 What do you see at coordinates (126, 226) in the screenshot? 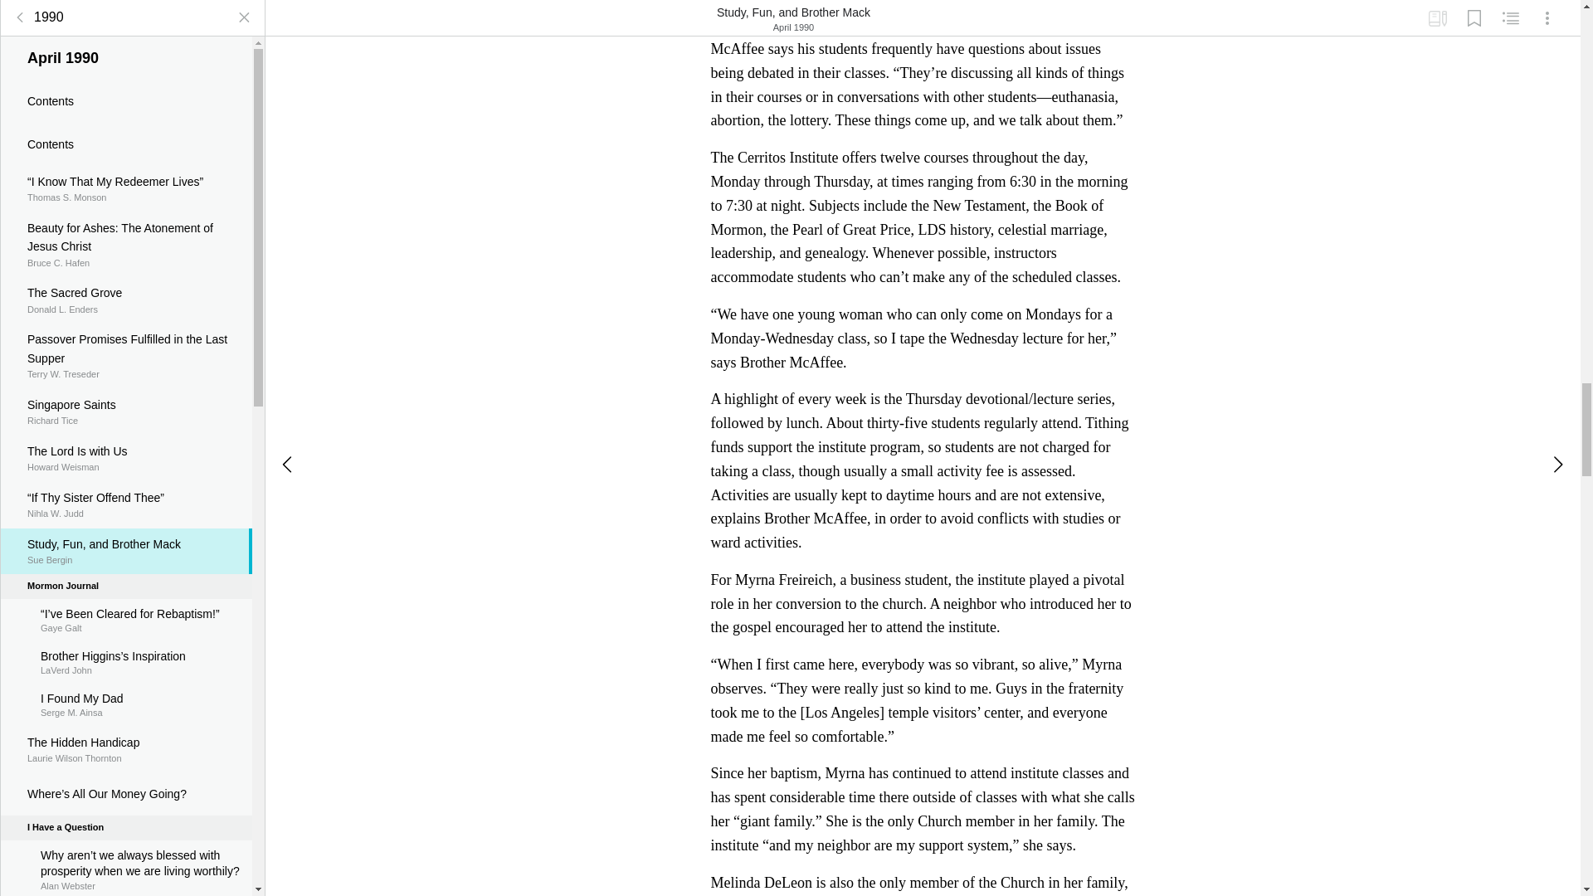
I see `A Conversation about Adopting a Child` at bounding box center [126, 226].